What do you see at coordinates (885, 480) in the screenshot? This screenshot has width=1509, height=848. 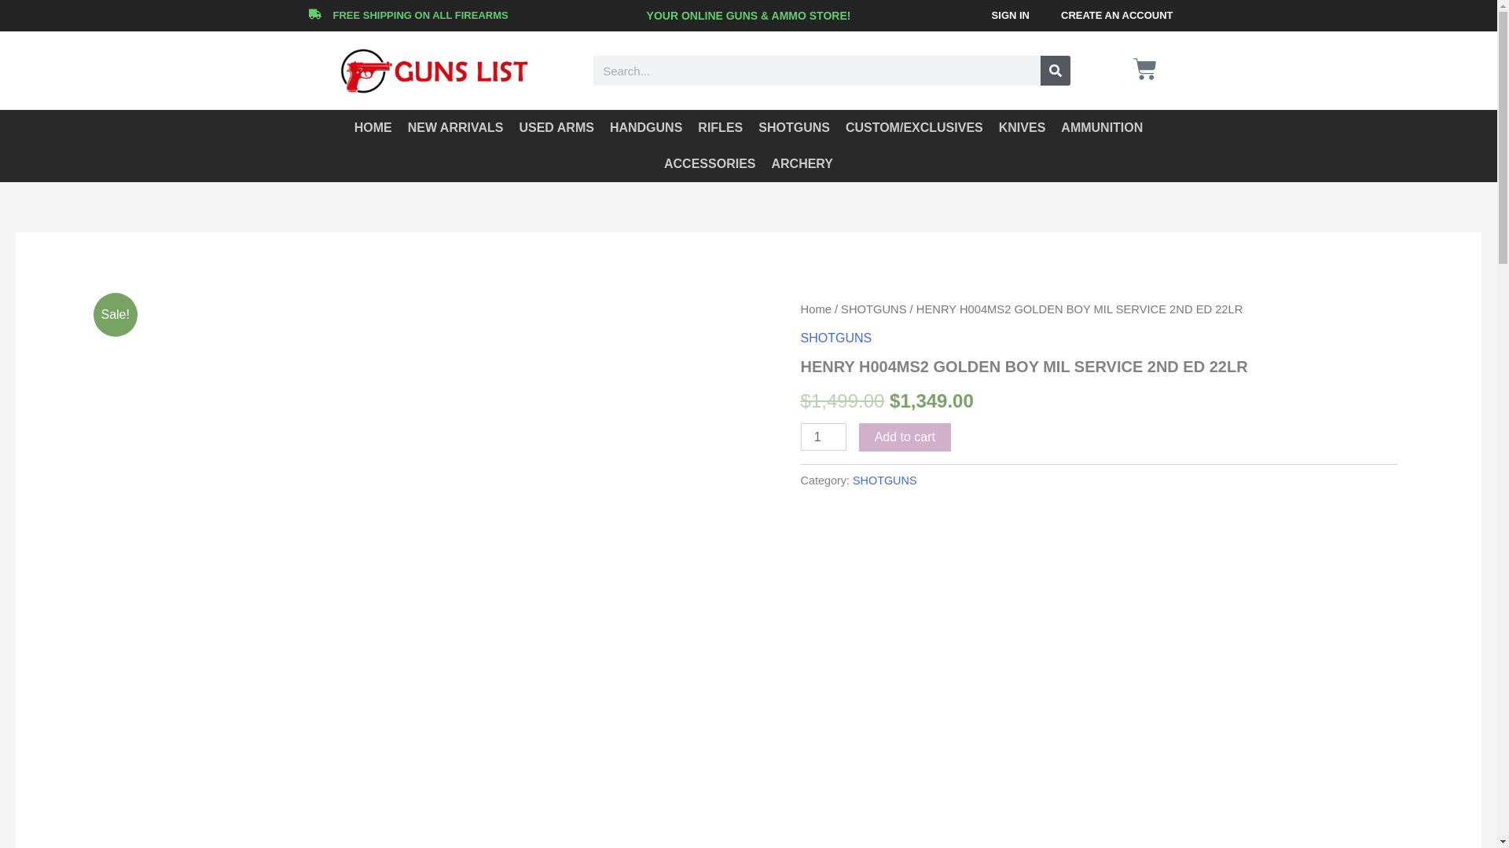 I see `SHOTGUNS` at bounding box center [885, 480].